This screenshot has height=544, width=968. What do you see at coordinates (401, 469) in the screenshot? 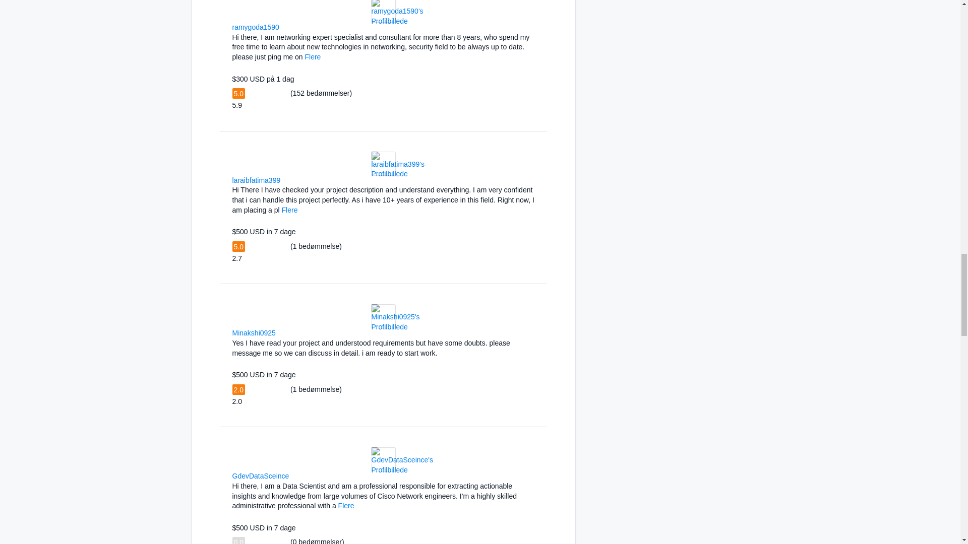
I see `Se GdevDataSceince's Profil` at bounding box center [401, 469].